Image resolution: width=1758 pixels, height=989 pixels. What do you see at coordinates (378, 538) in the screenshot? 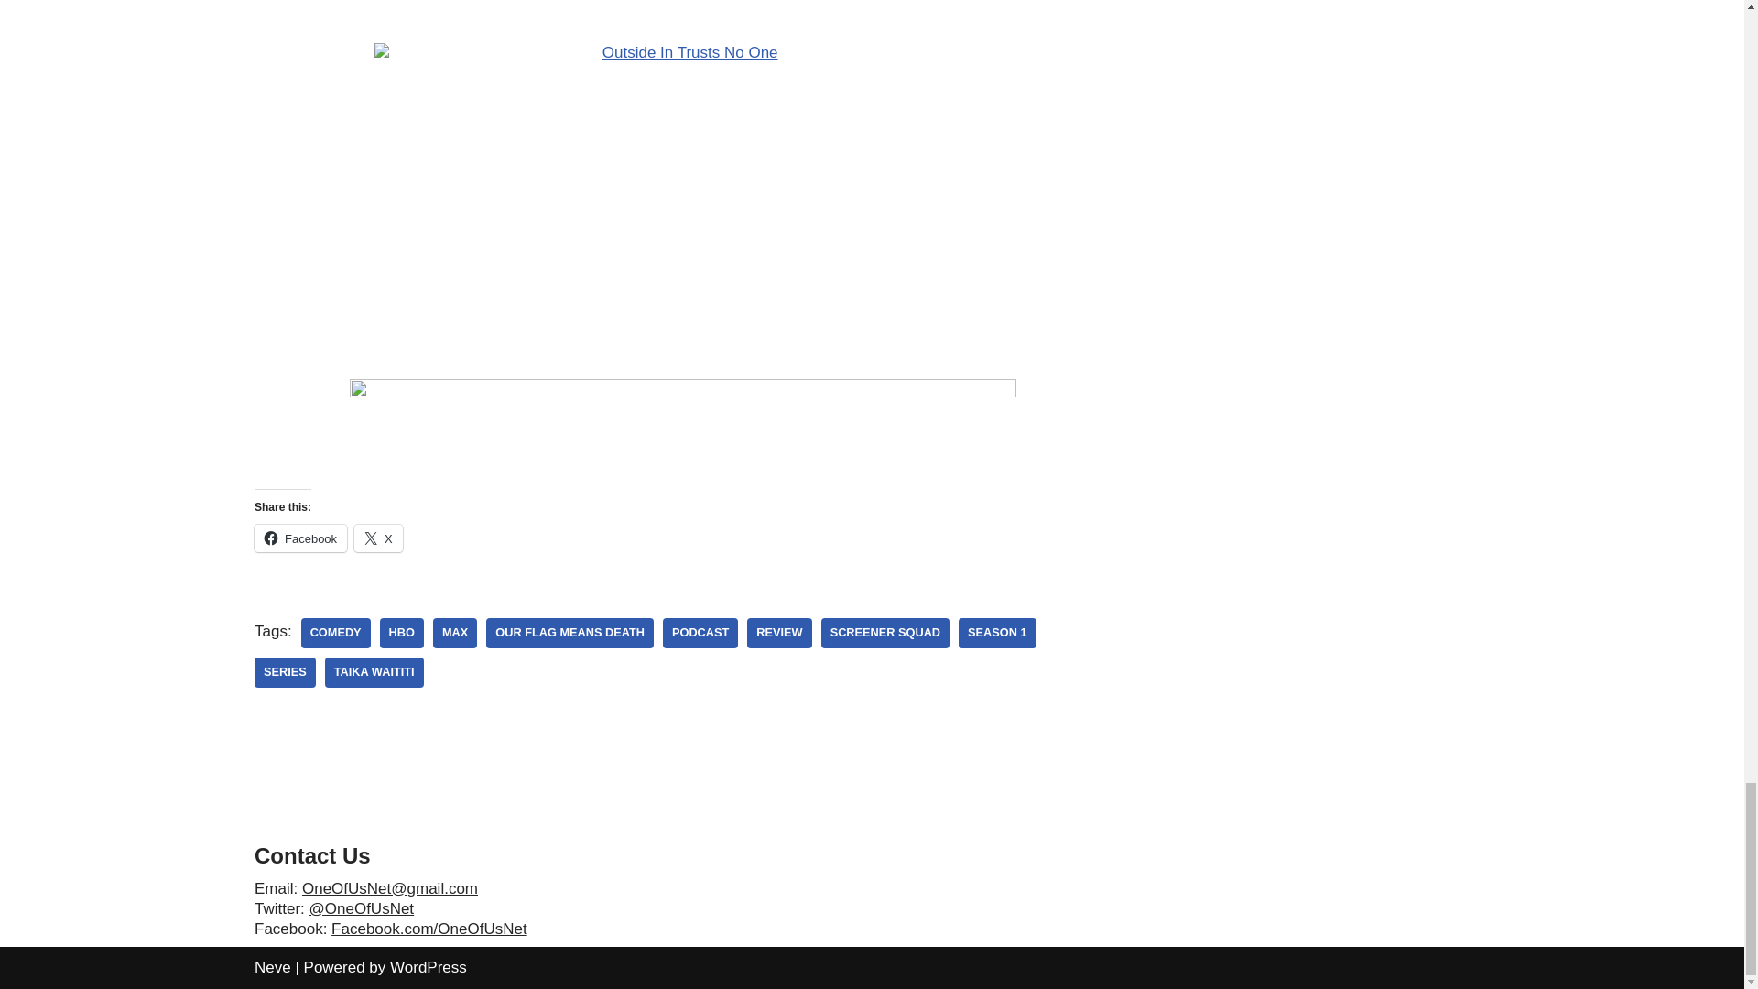
I see `Click to share on X` at bounding box center [378, 538].